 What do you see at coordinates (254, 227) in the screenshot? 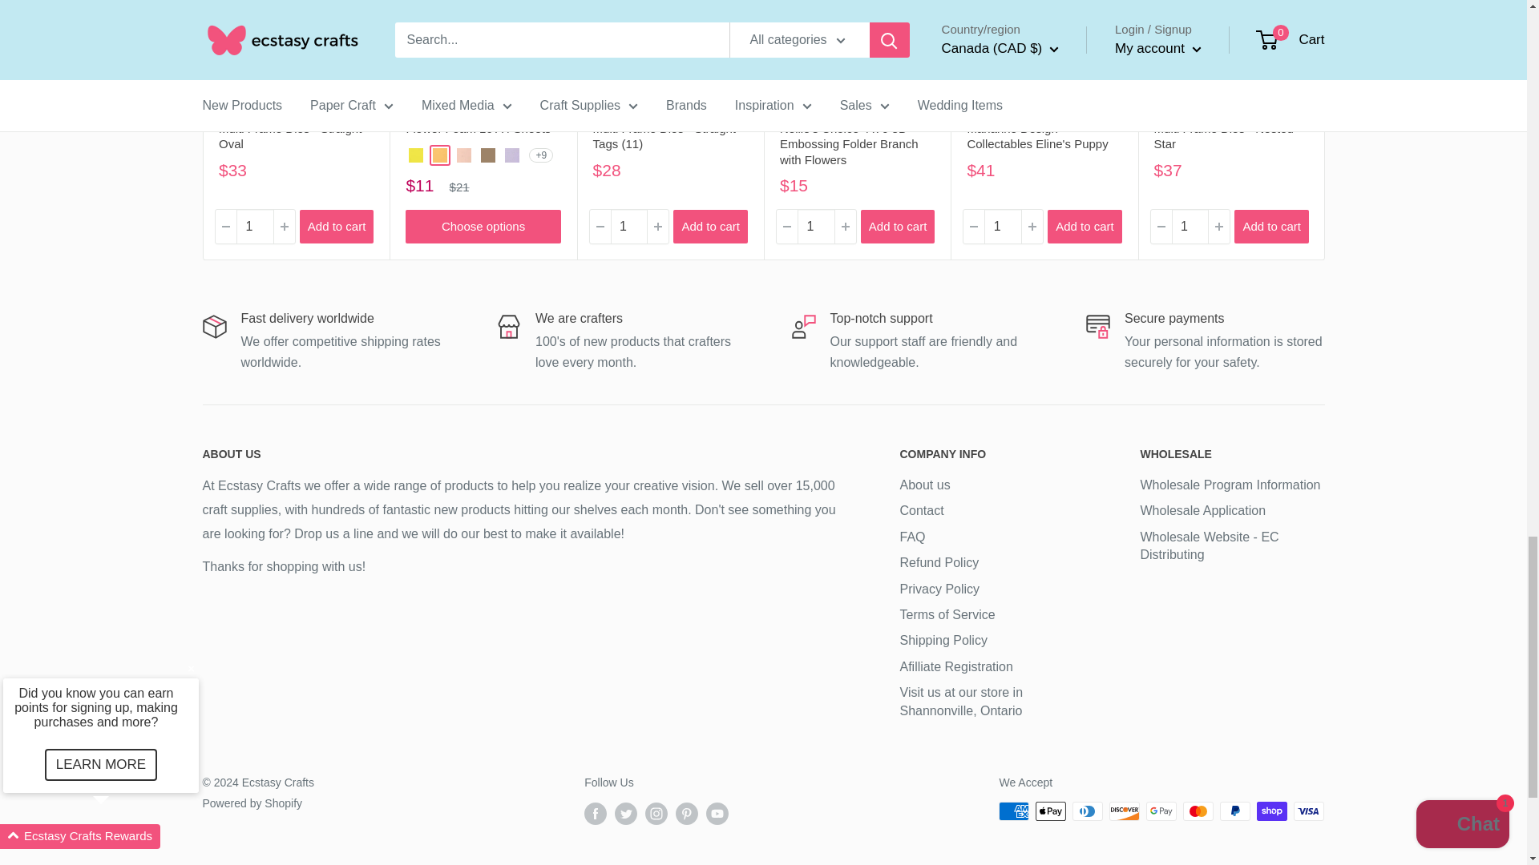
I see `1` at bounding box center [254, 227].